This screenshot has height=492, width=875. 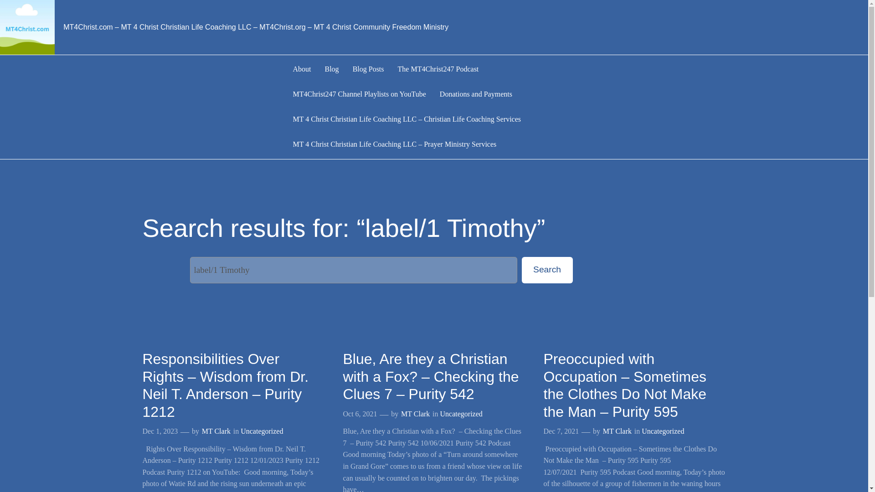 What do you see at coordinates (547, 270) in the screenshot?
I see `Search` at bounding box center [547, 270].